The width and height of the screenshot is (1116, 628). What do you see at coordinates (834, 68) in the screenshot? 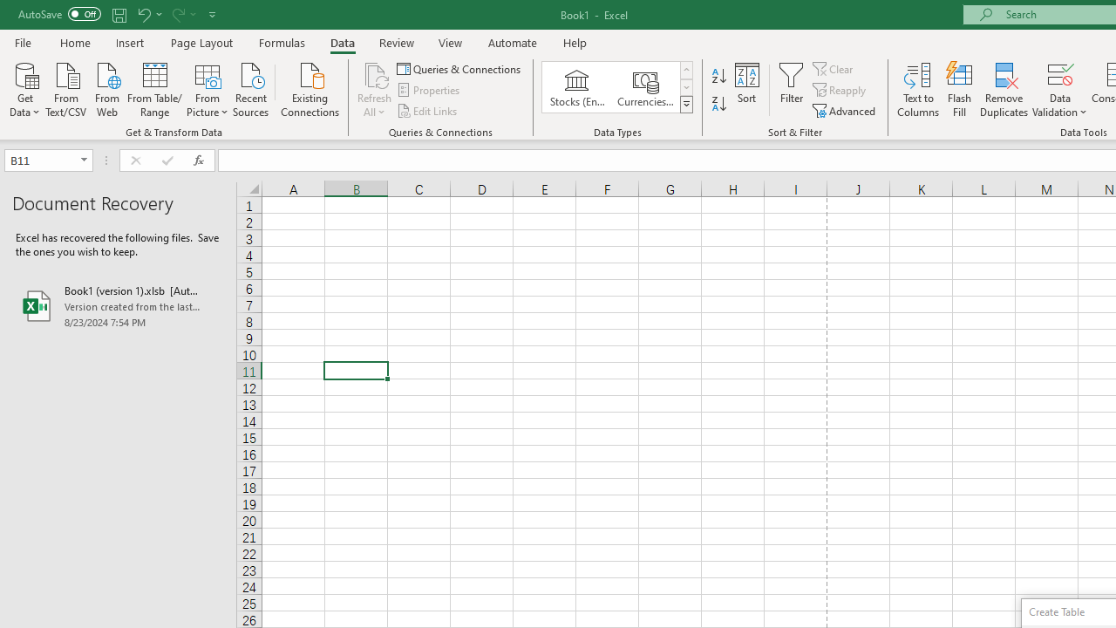
I see `Clear` at bounding box center [834, 68].